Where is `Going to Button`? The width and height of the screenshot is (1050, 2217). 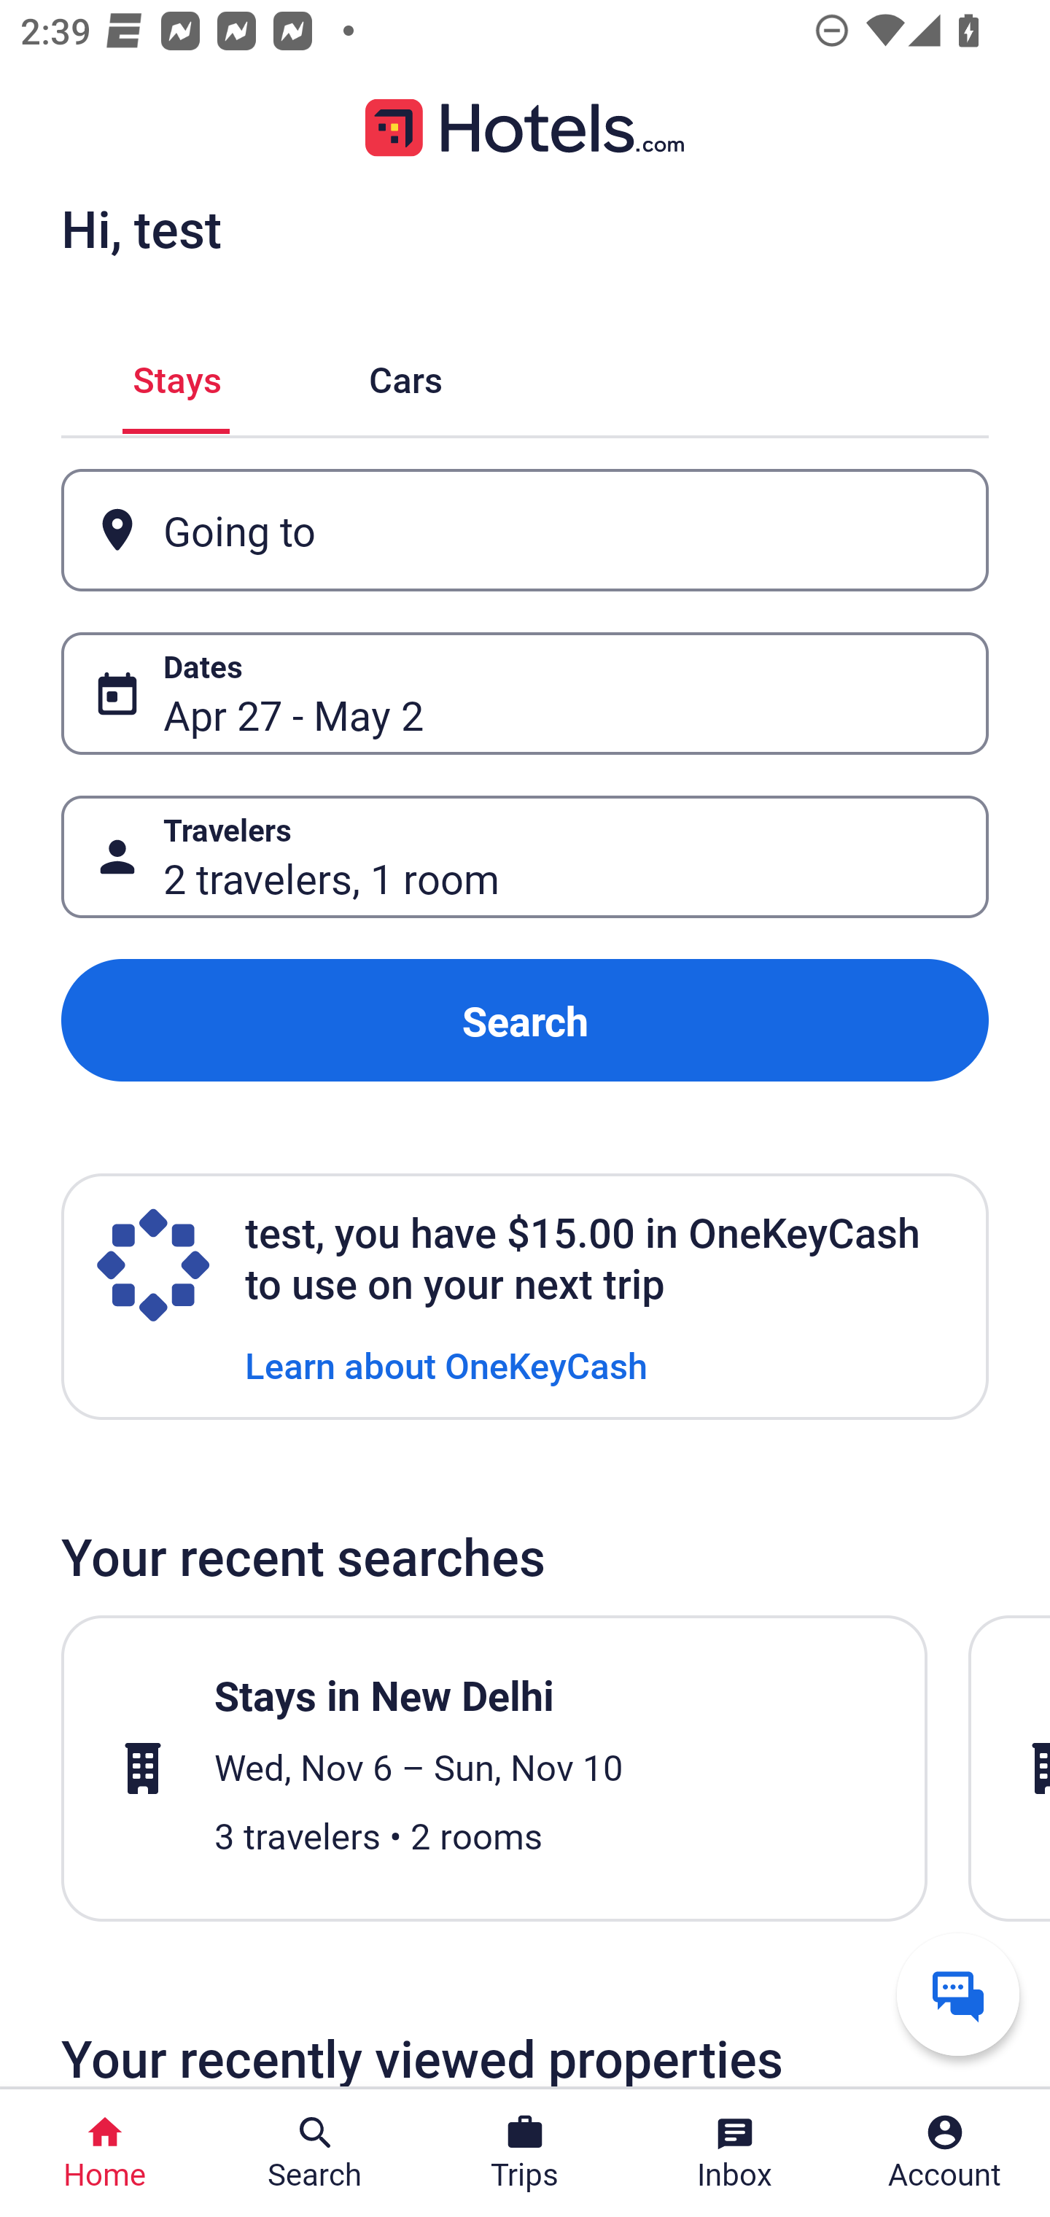
Going to Button is located at coordinates (525, 531).